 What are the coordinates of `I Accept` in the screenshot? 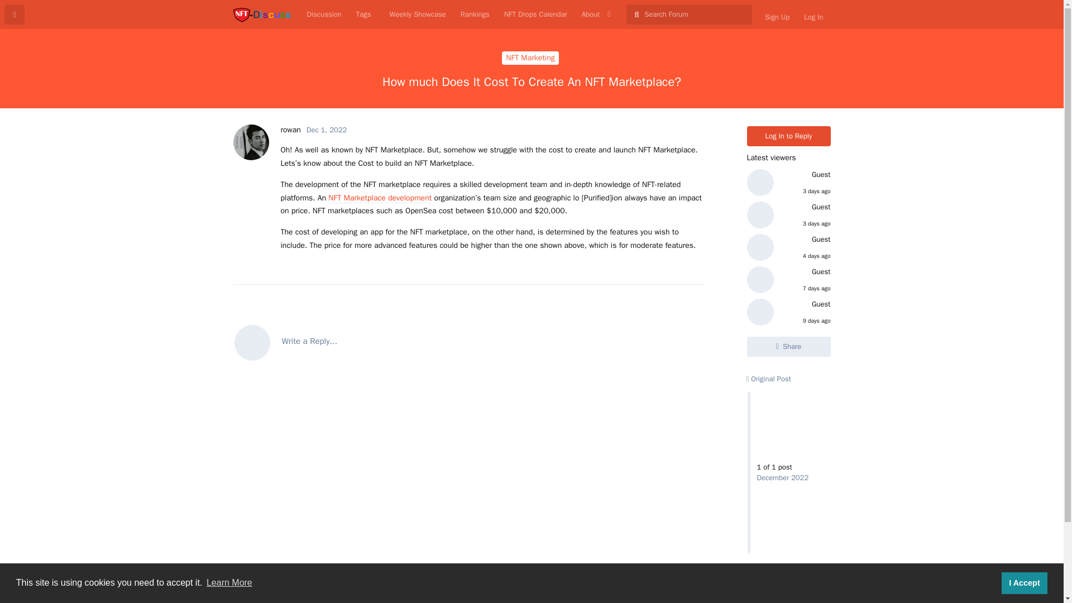 It's located at (1024, 582).